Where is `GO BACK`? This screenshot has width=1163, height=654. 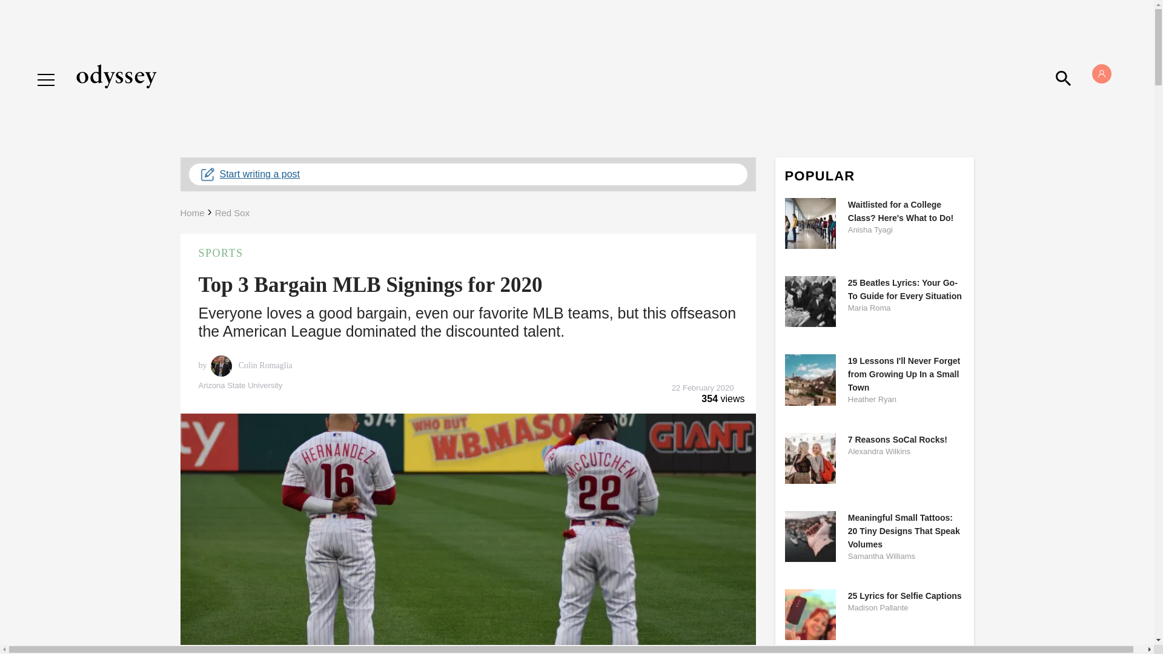 GO BACK is located at coordinates (63, 68).